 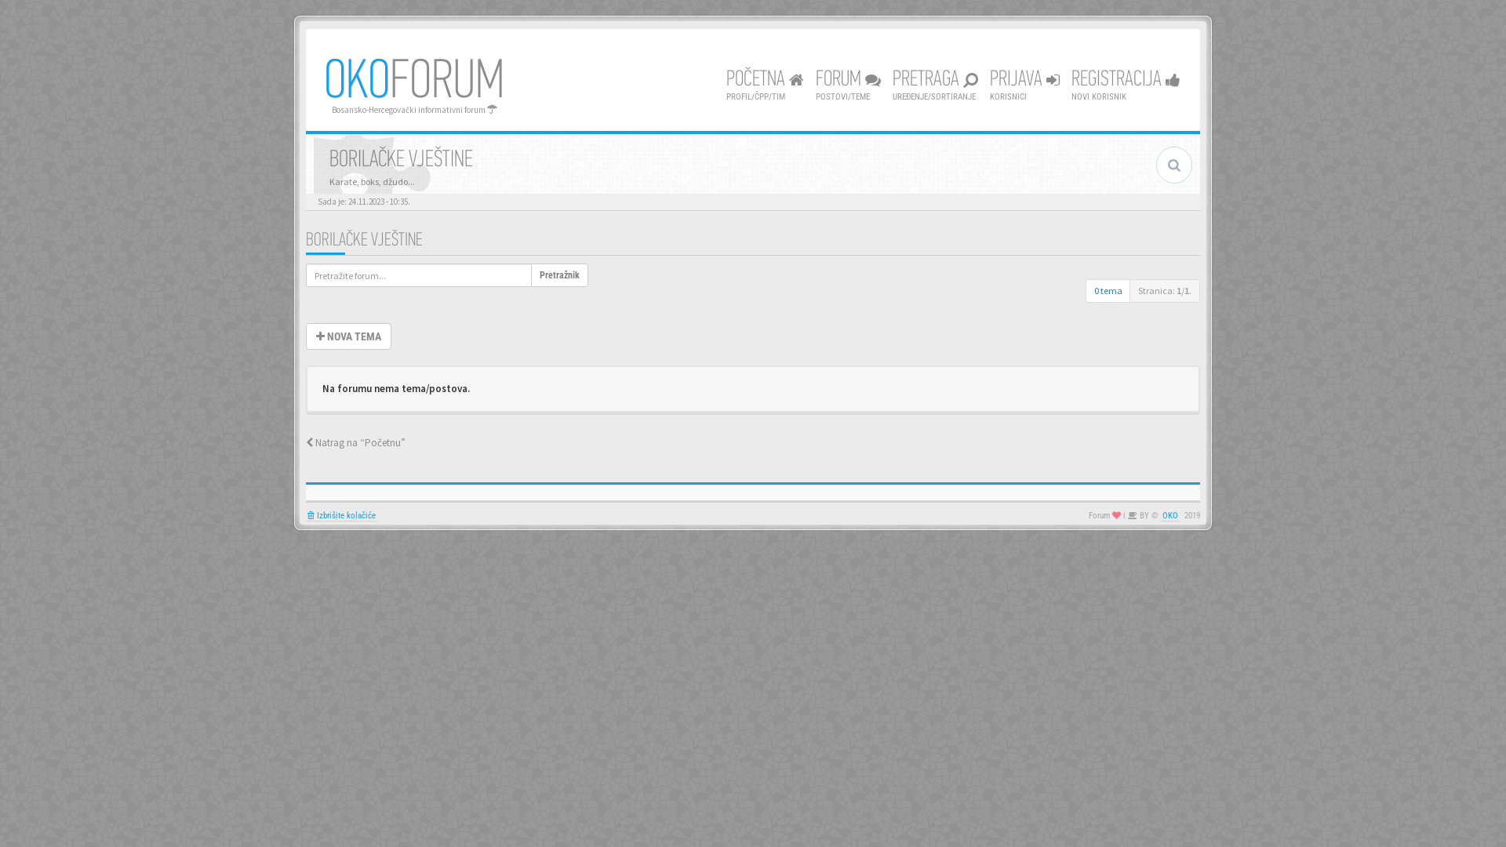 I want to click on FORUM, so click(x=849, y=86).